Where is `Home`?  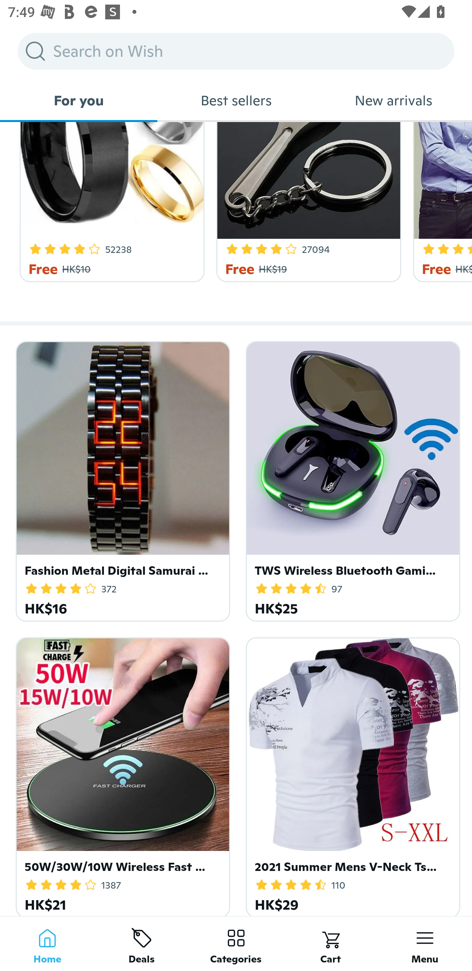
Home is located at coordinates (47, 943).